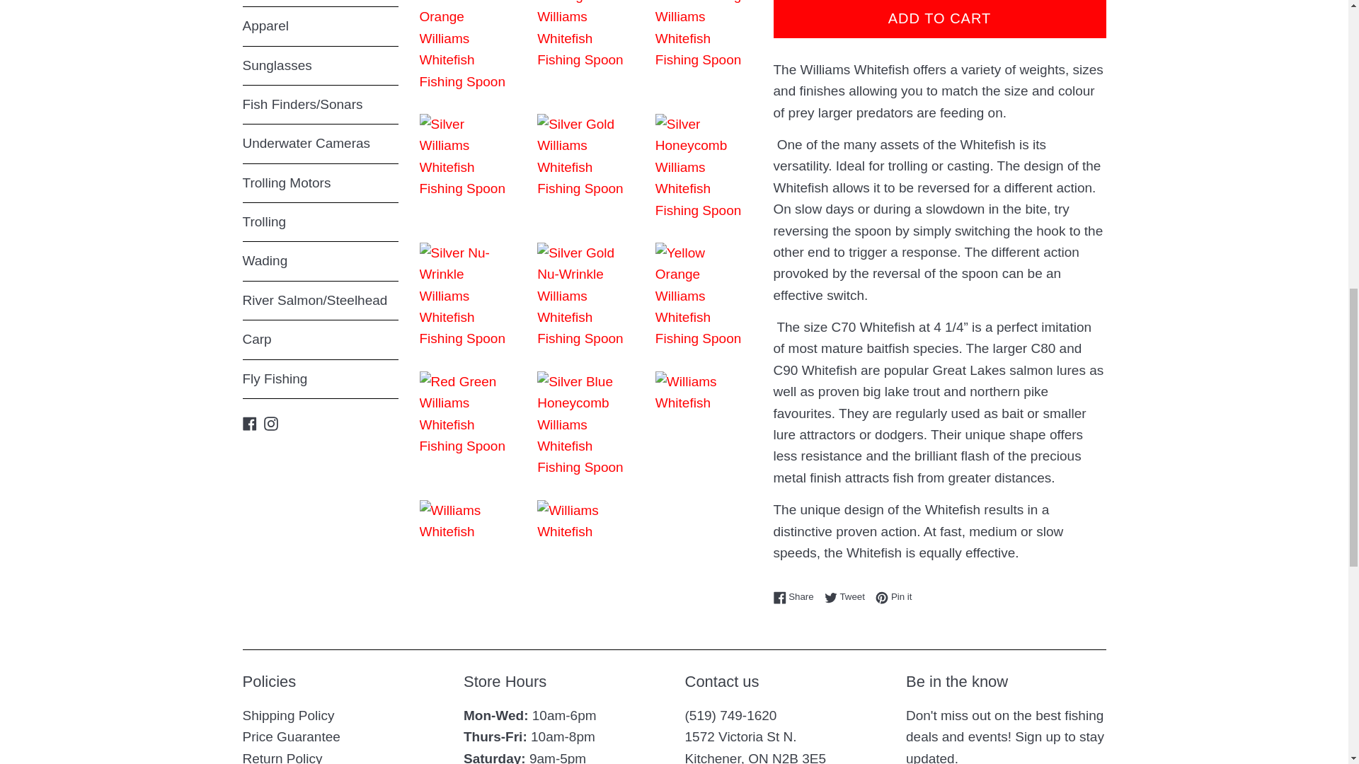  I want to click on Share on Facebook, so click(797, 596).